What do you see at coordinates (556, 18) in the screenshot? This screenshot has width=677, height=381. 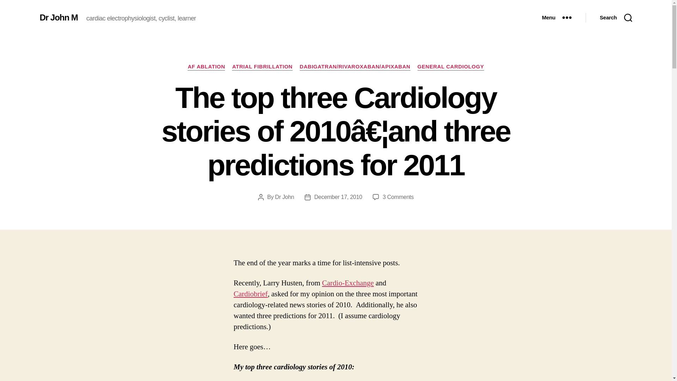 I see `Menu` at bounding box center [556, 18].